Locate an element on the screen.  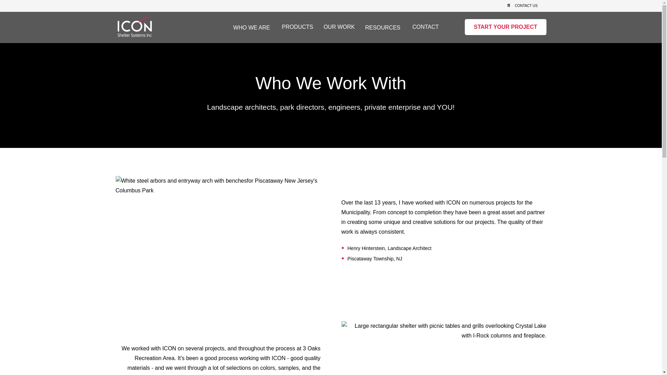
WHO WE ARE is located at coordinates (252, 28).